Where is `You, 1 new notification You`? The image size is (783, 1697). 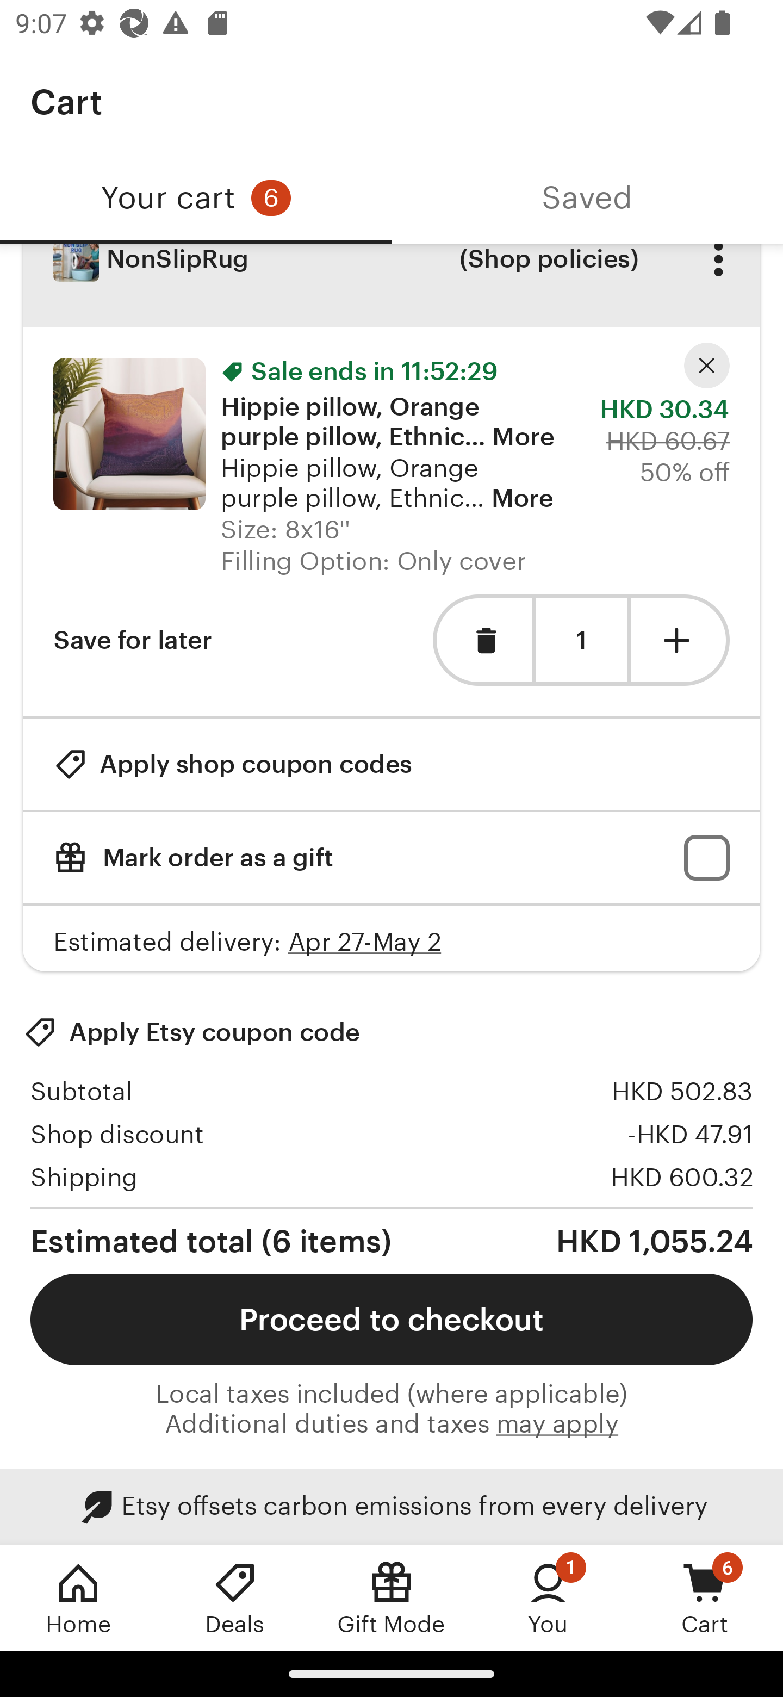
You, 1 new notification You is located at coordinates (548, 1597).